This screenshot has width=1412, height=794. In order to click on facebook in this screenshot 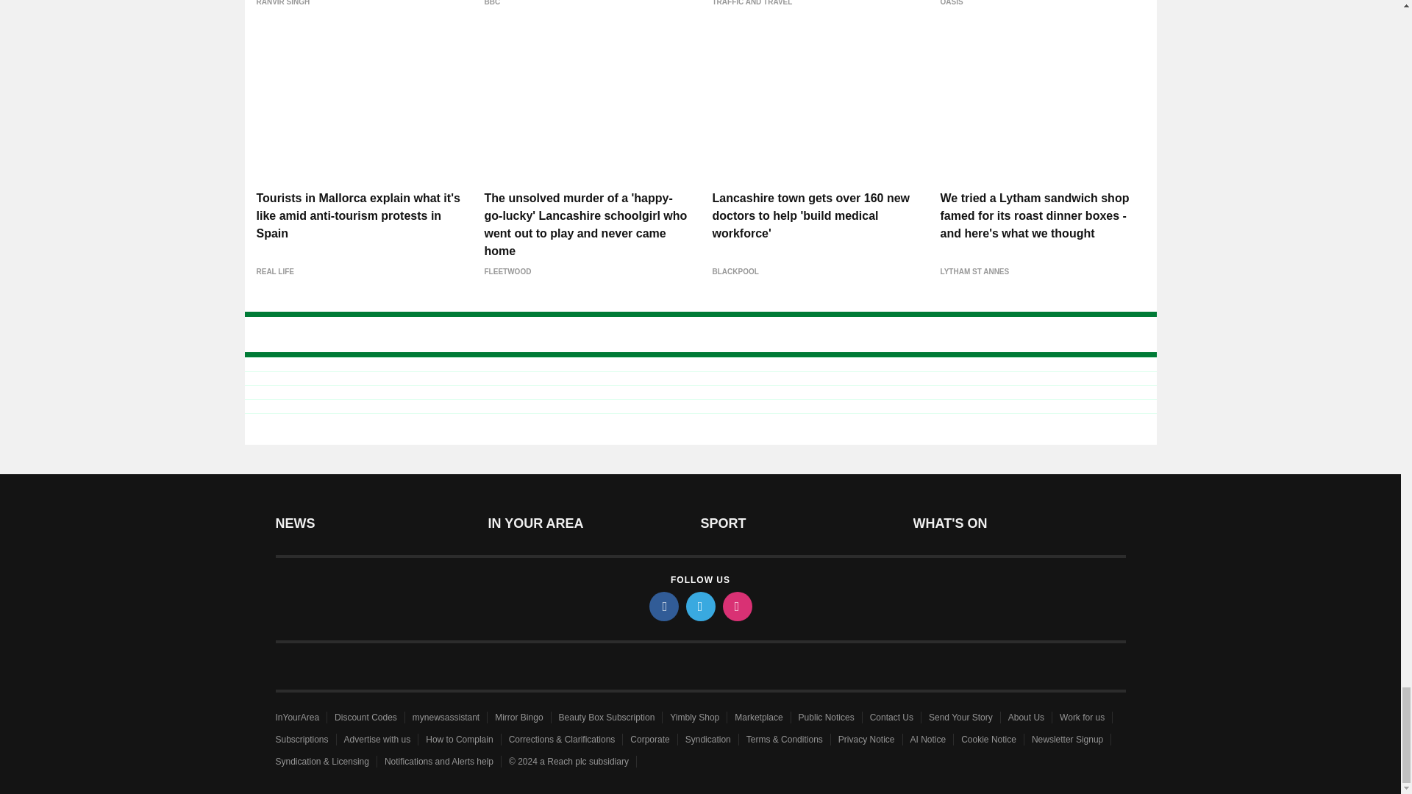, I will do `click(663, 606)`.